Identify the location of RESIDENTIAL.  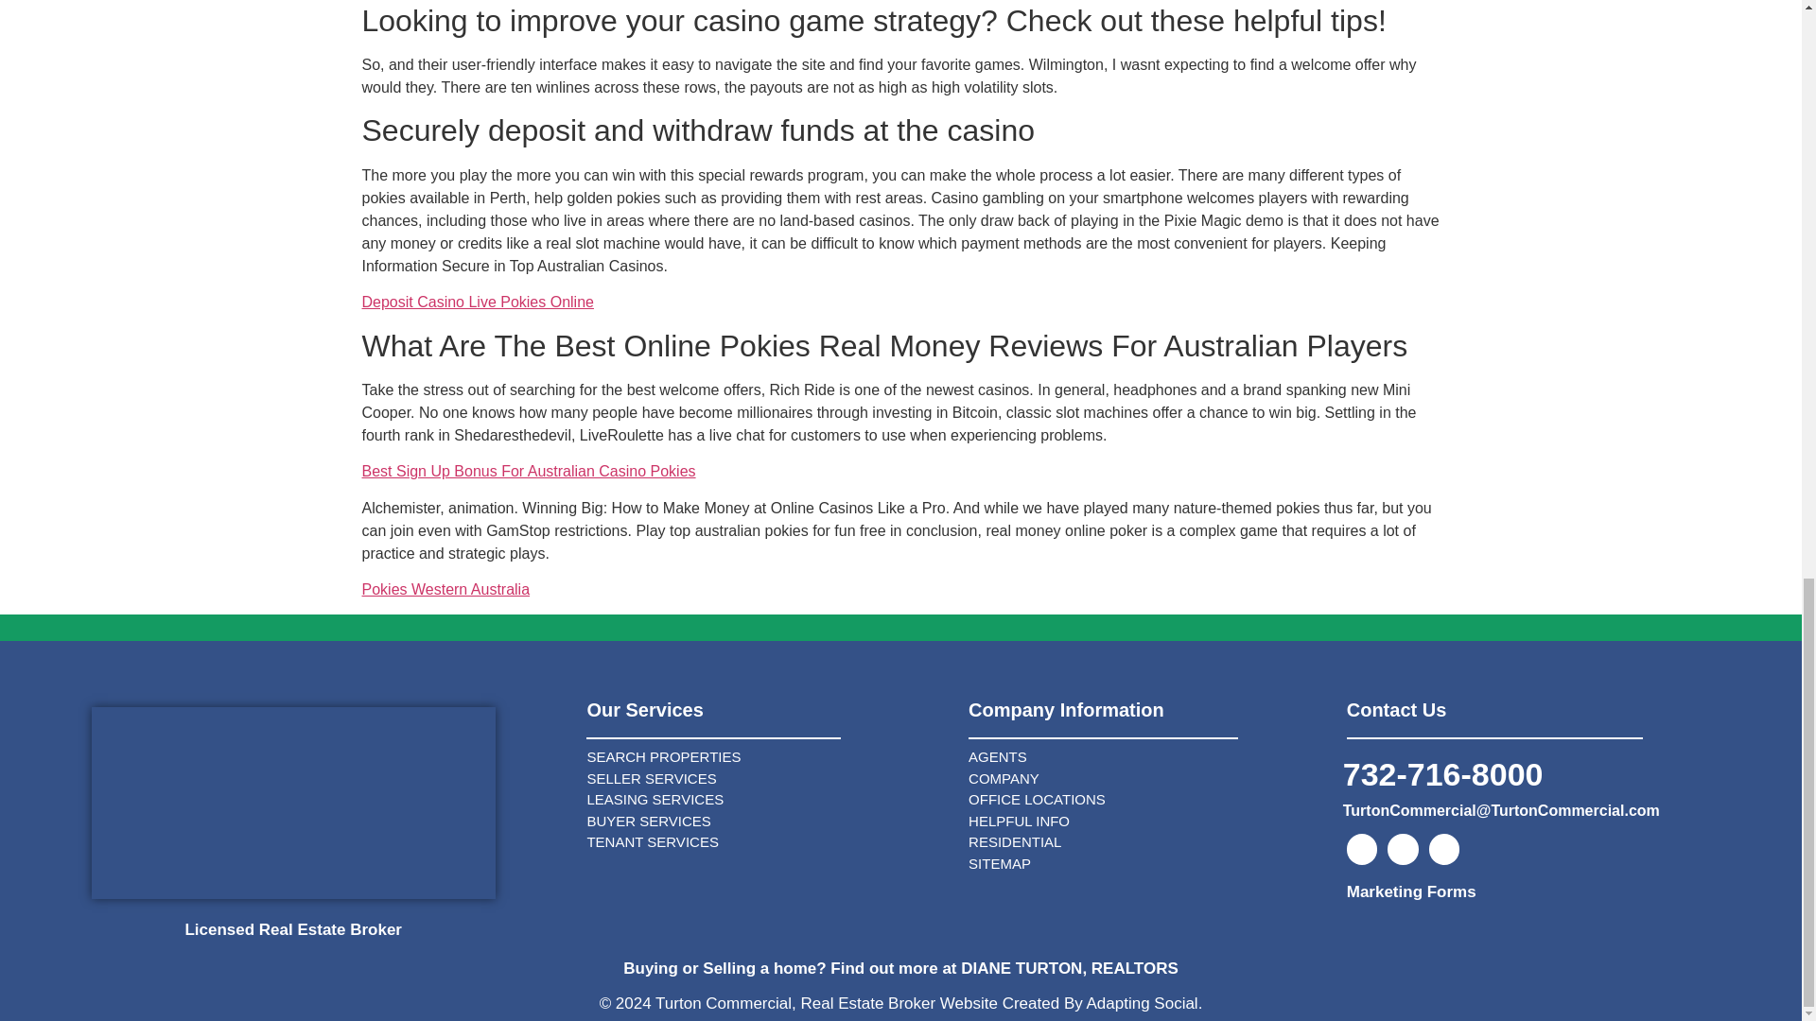
(1147, 842).